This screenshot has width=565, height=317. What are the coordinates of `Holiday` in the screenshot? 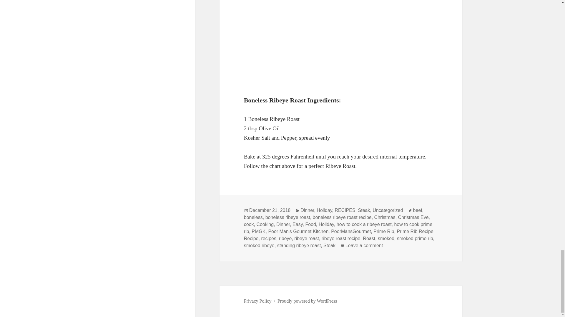 It's located at (326, 225).